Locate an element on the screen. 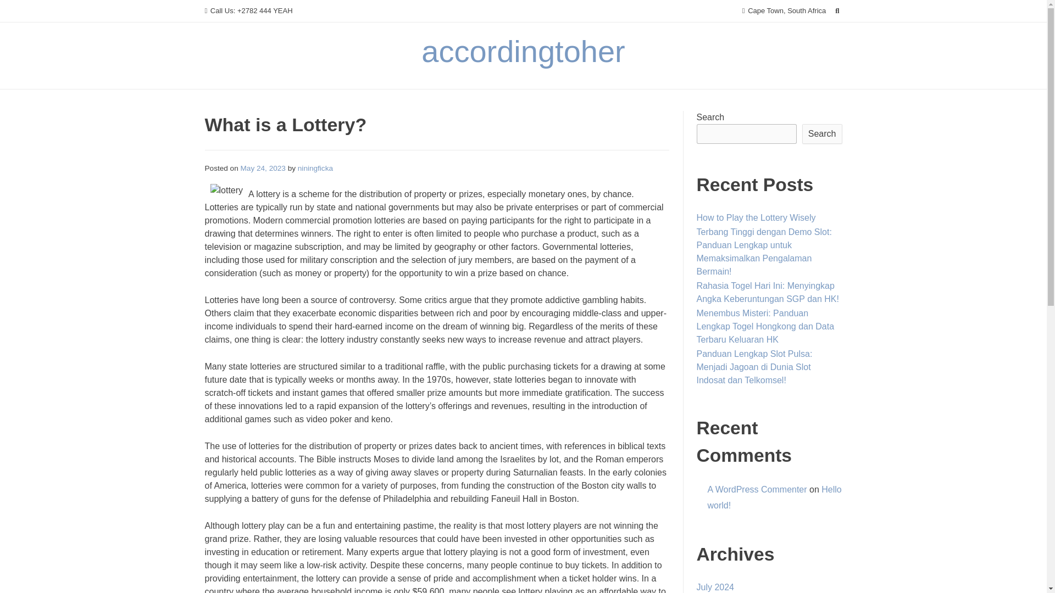 This screenshot has width=1055, height=593. accordingtoher is located at coordinates (523, 51).